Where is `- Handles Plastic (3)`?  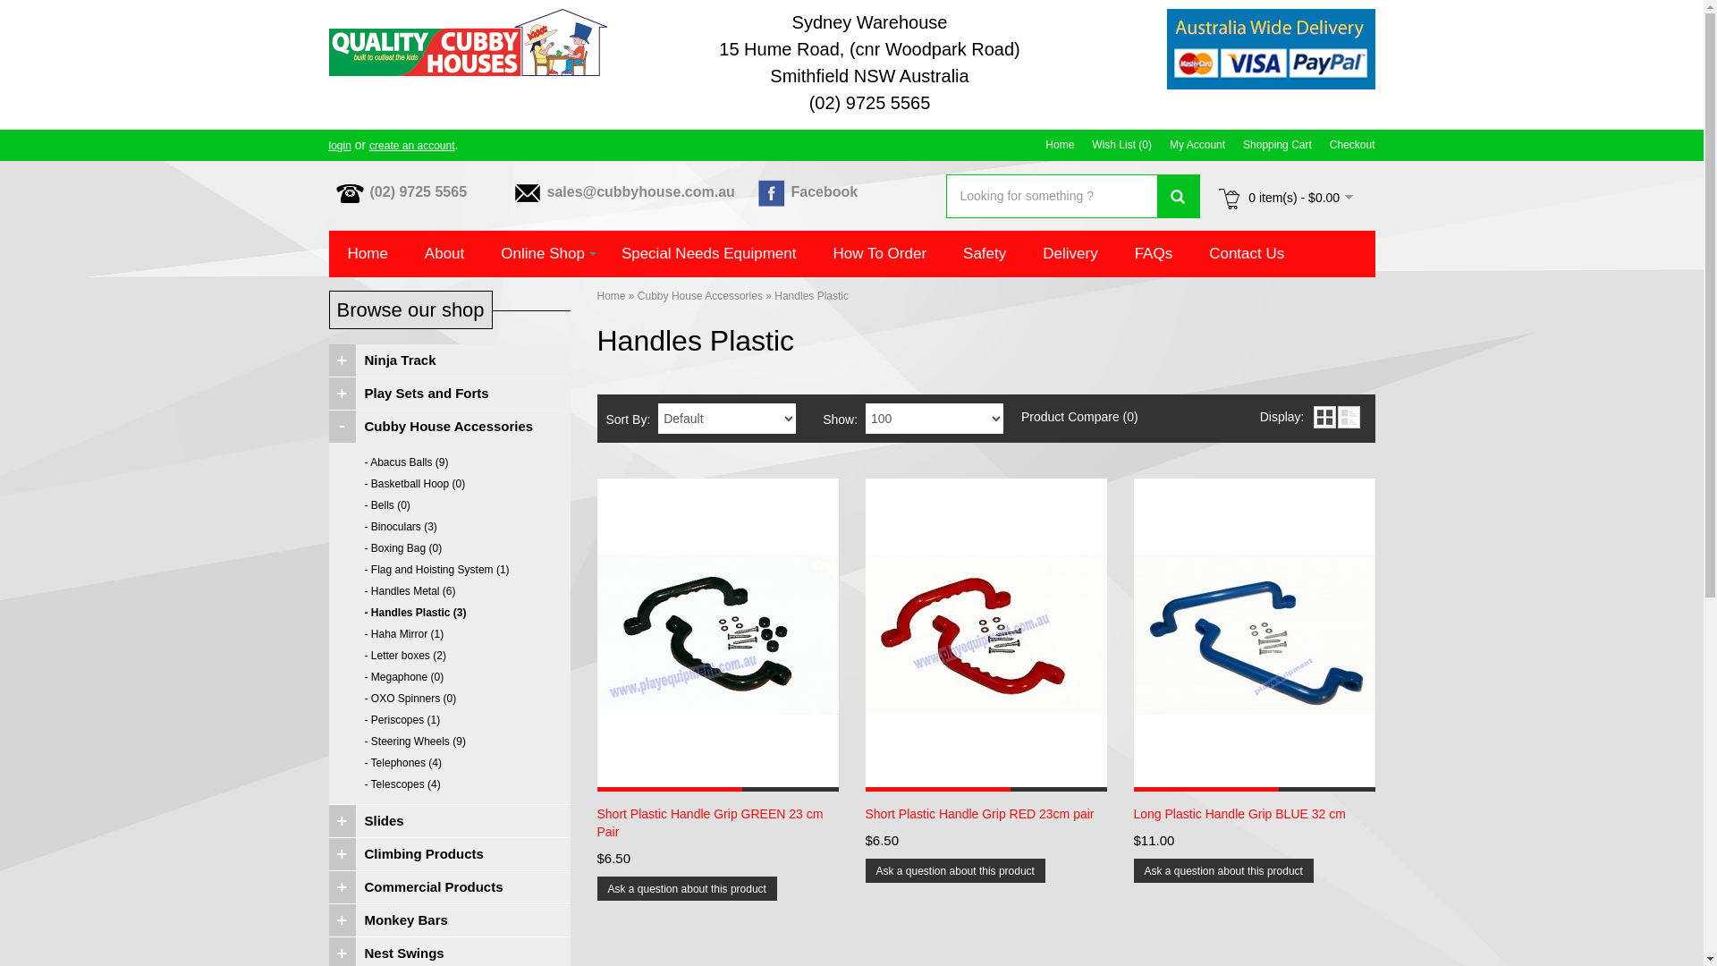
- Handles Plastic (3) is located at coordinates (450, 613).